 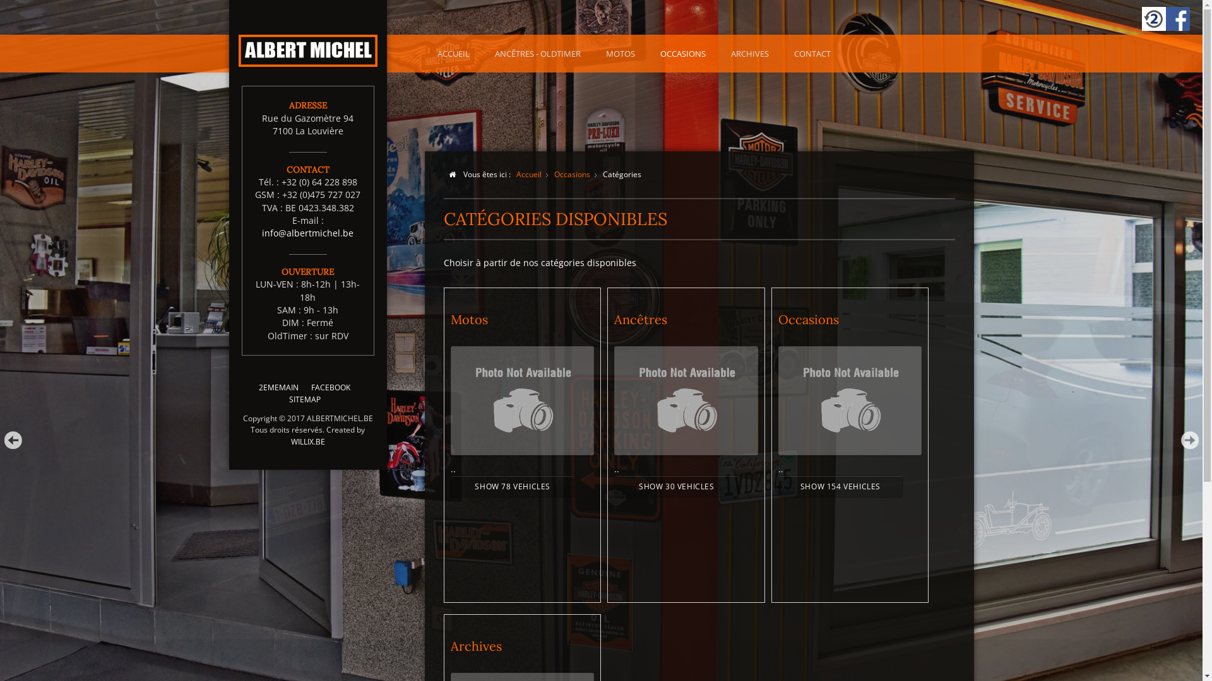 I want to click on WILLIX.BE, so click(x=307, y=441).